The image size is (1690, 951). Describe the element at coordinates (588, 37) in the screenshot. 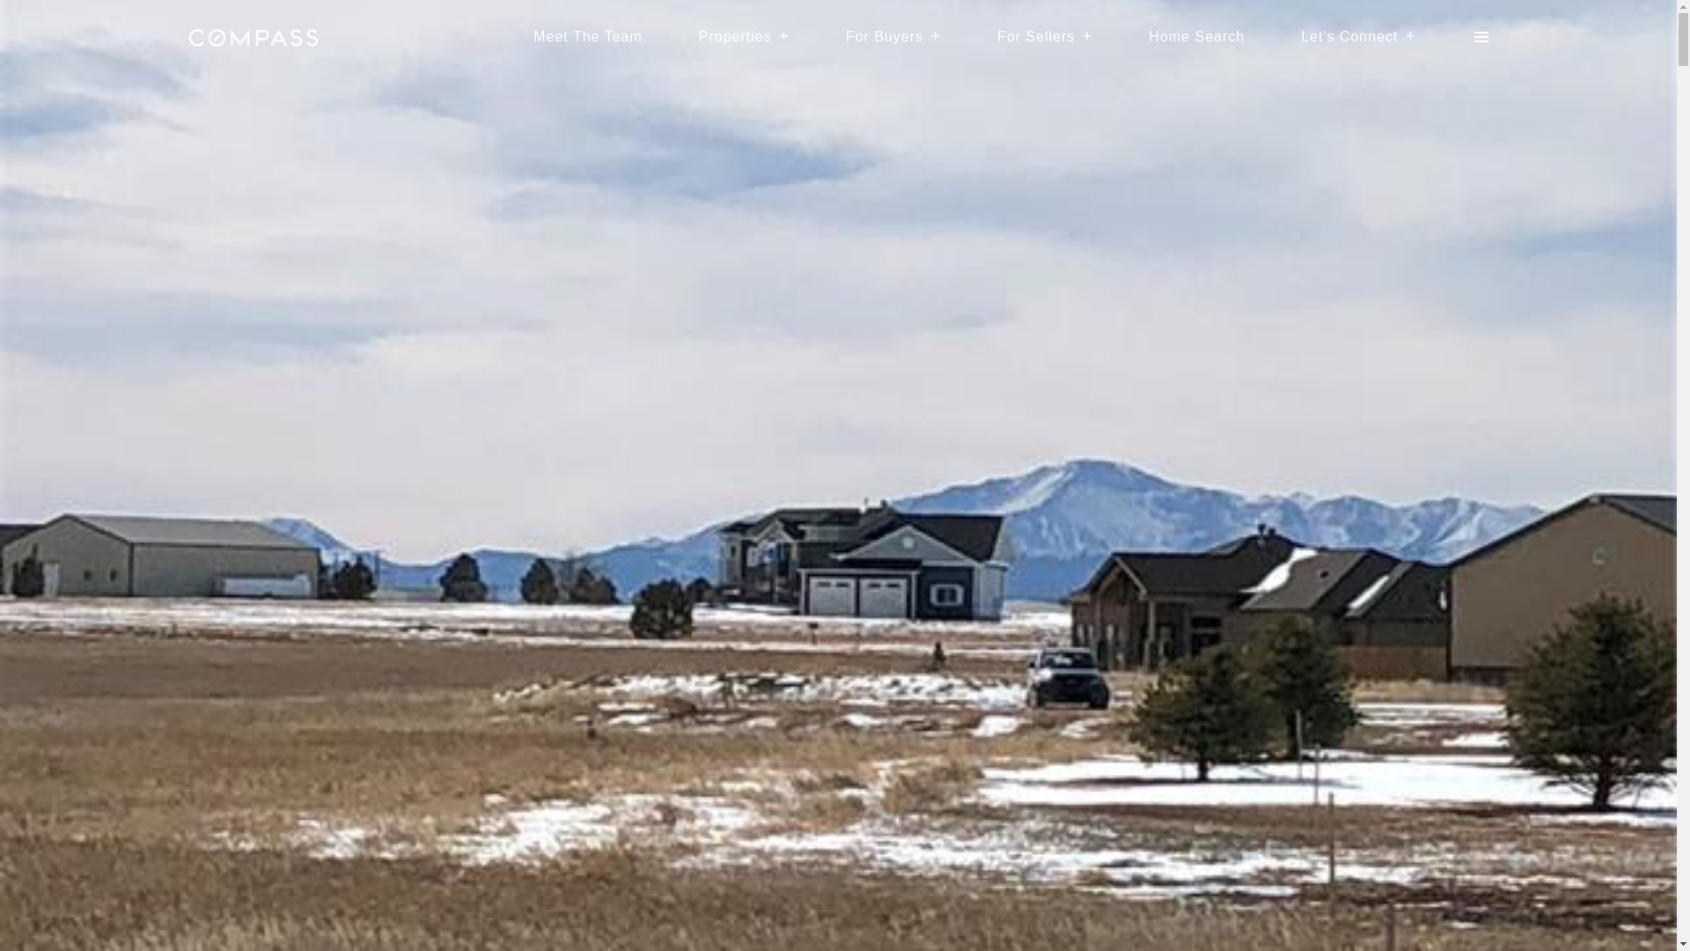

I see `Meet The Team` at that location.